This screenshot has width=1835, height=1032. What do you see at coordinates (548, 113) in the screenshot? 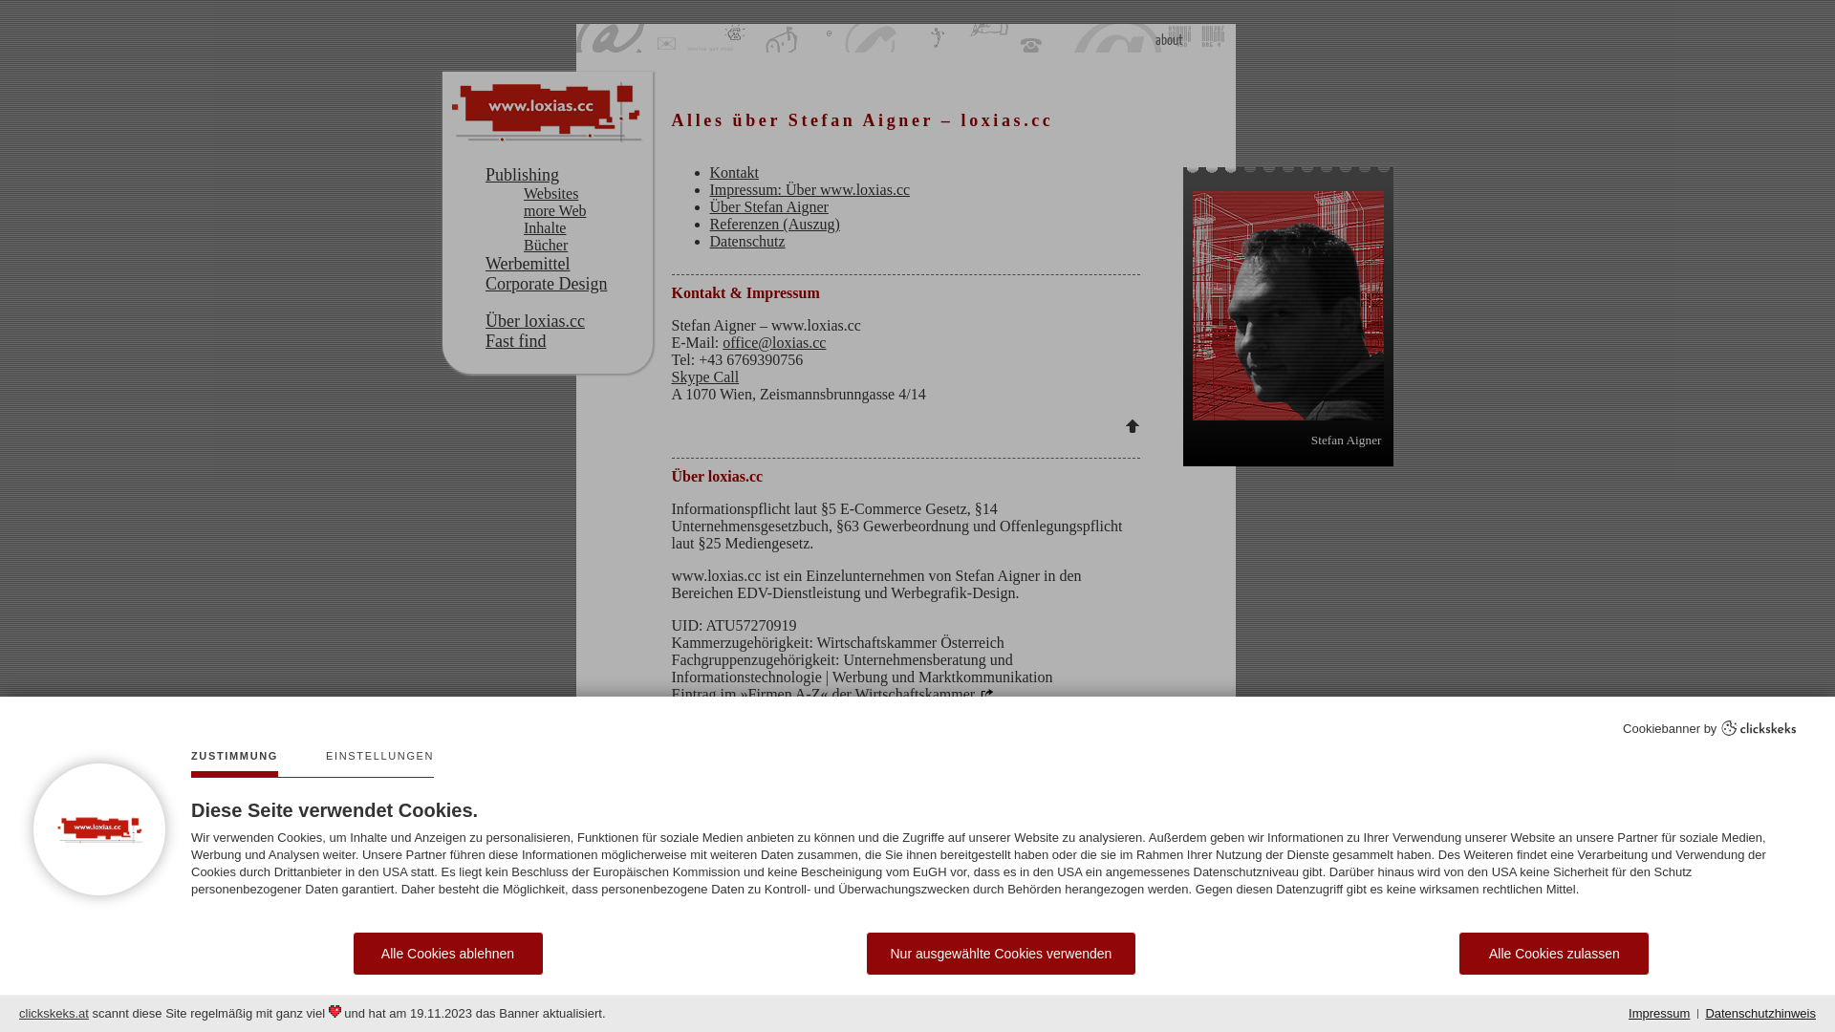
I see `Zur Startseite` at bounding box center [548, 113].